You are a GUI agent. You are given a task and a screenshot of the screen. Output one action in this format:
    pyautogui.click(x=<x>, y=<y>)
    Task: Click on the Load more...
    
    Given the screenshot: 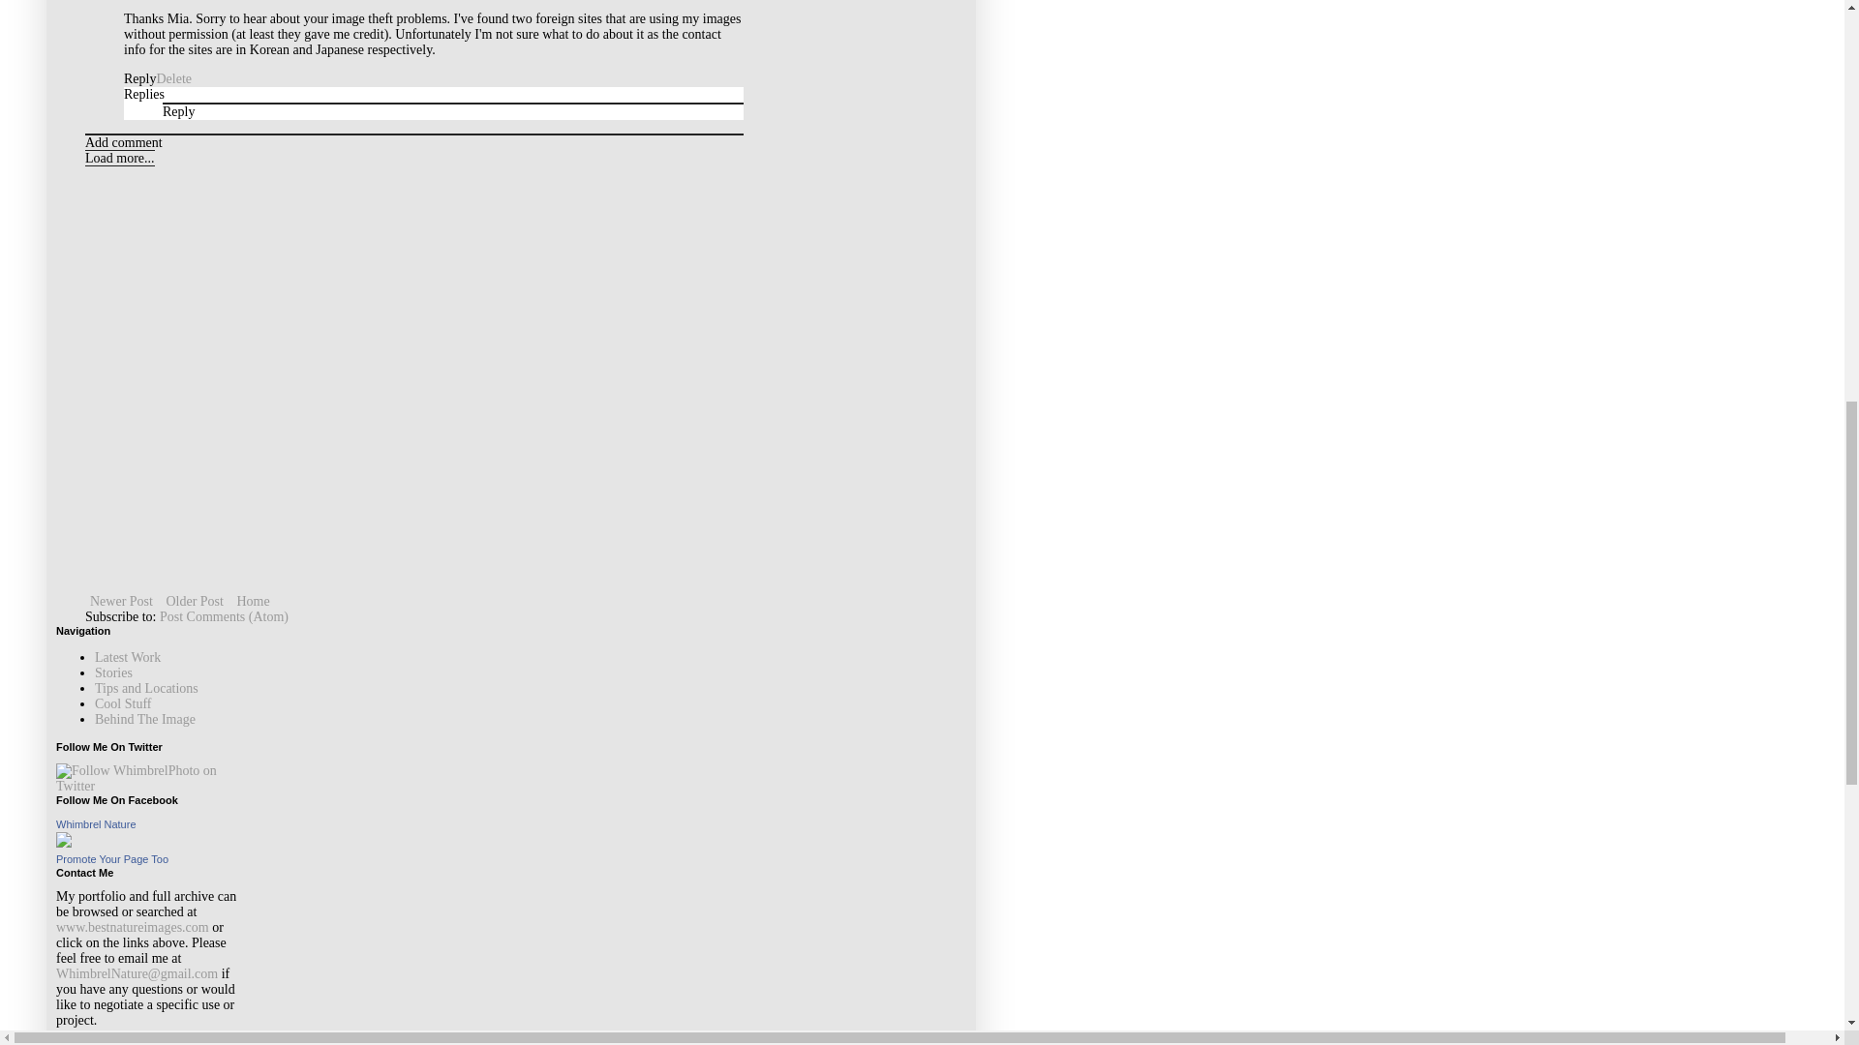 What is the action you would take?
    pyautogui.click(x=120, y=158)
    